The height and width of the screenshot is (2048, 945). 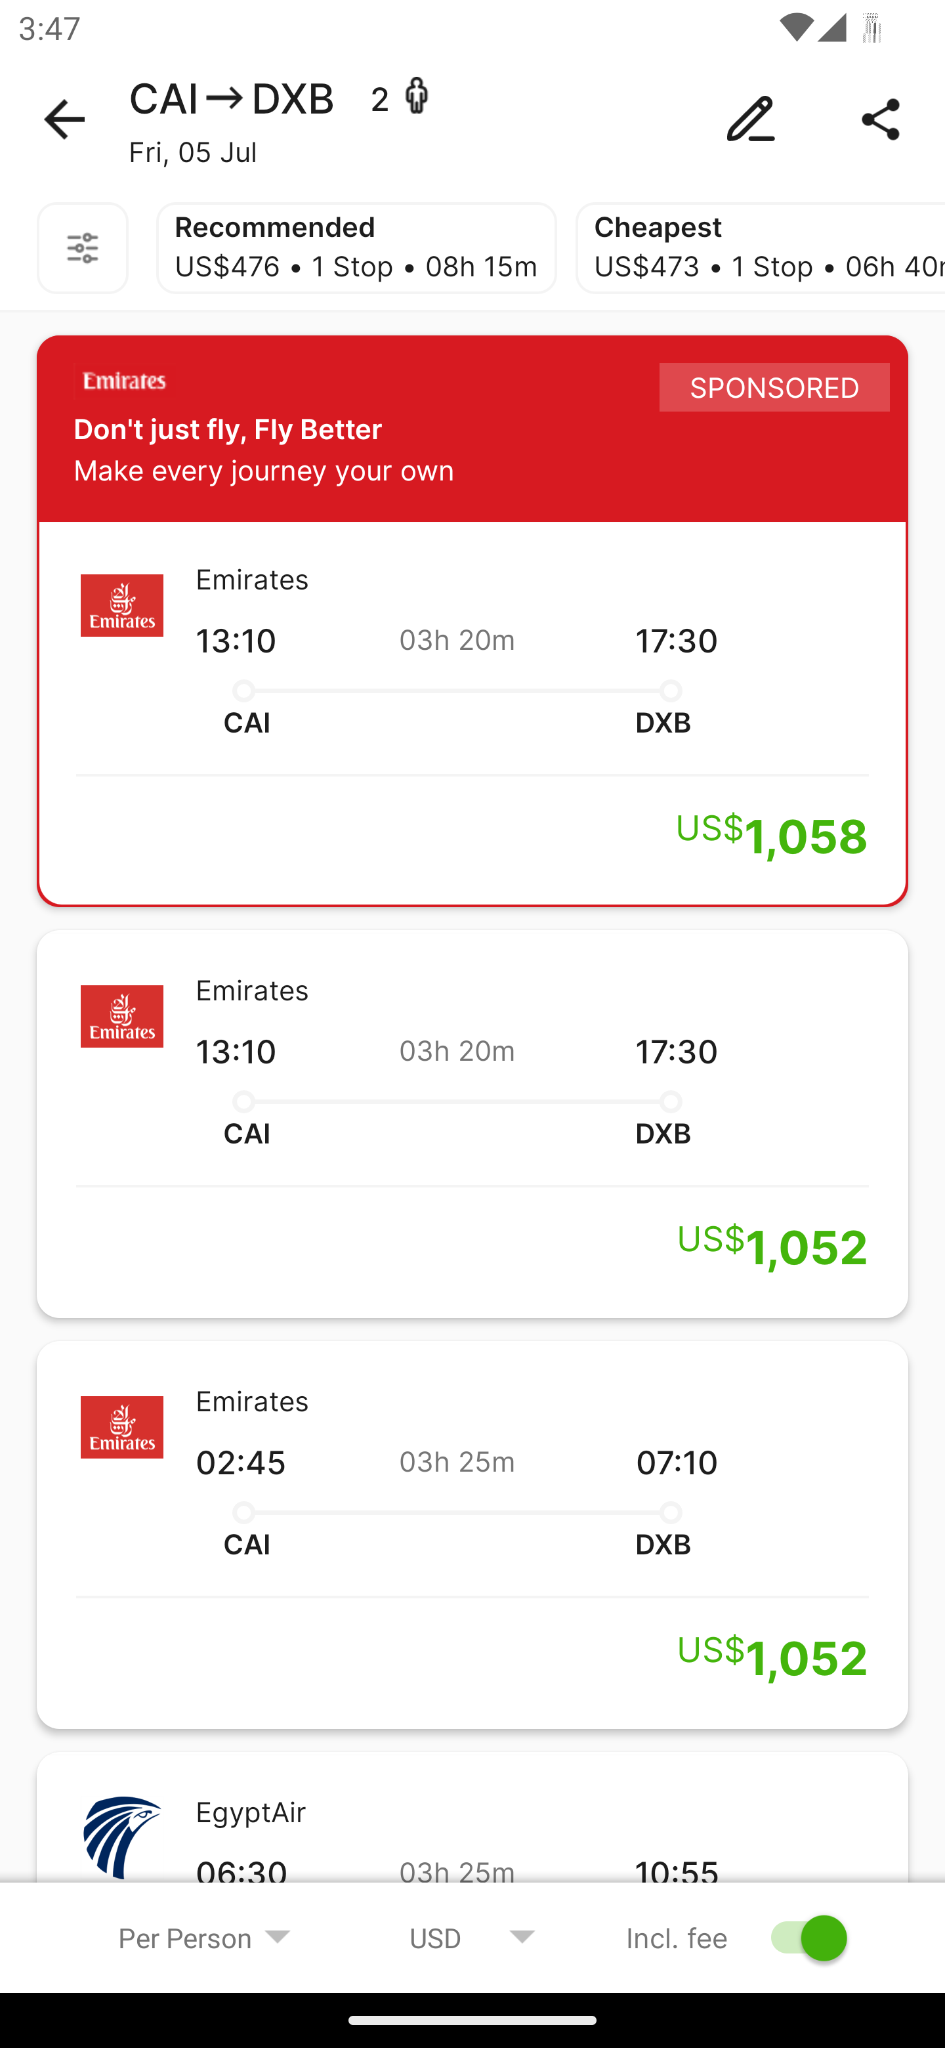 What do you see at coordinates (205, 1937) in the screenshot?
I see `Per Person` at bounding box center [205, 1937].